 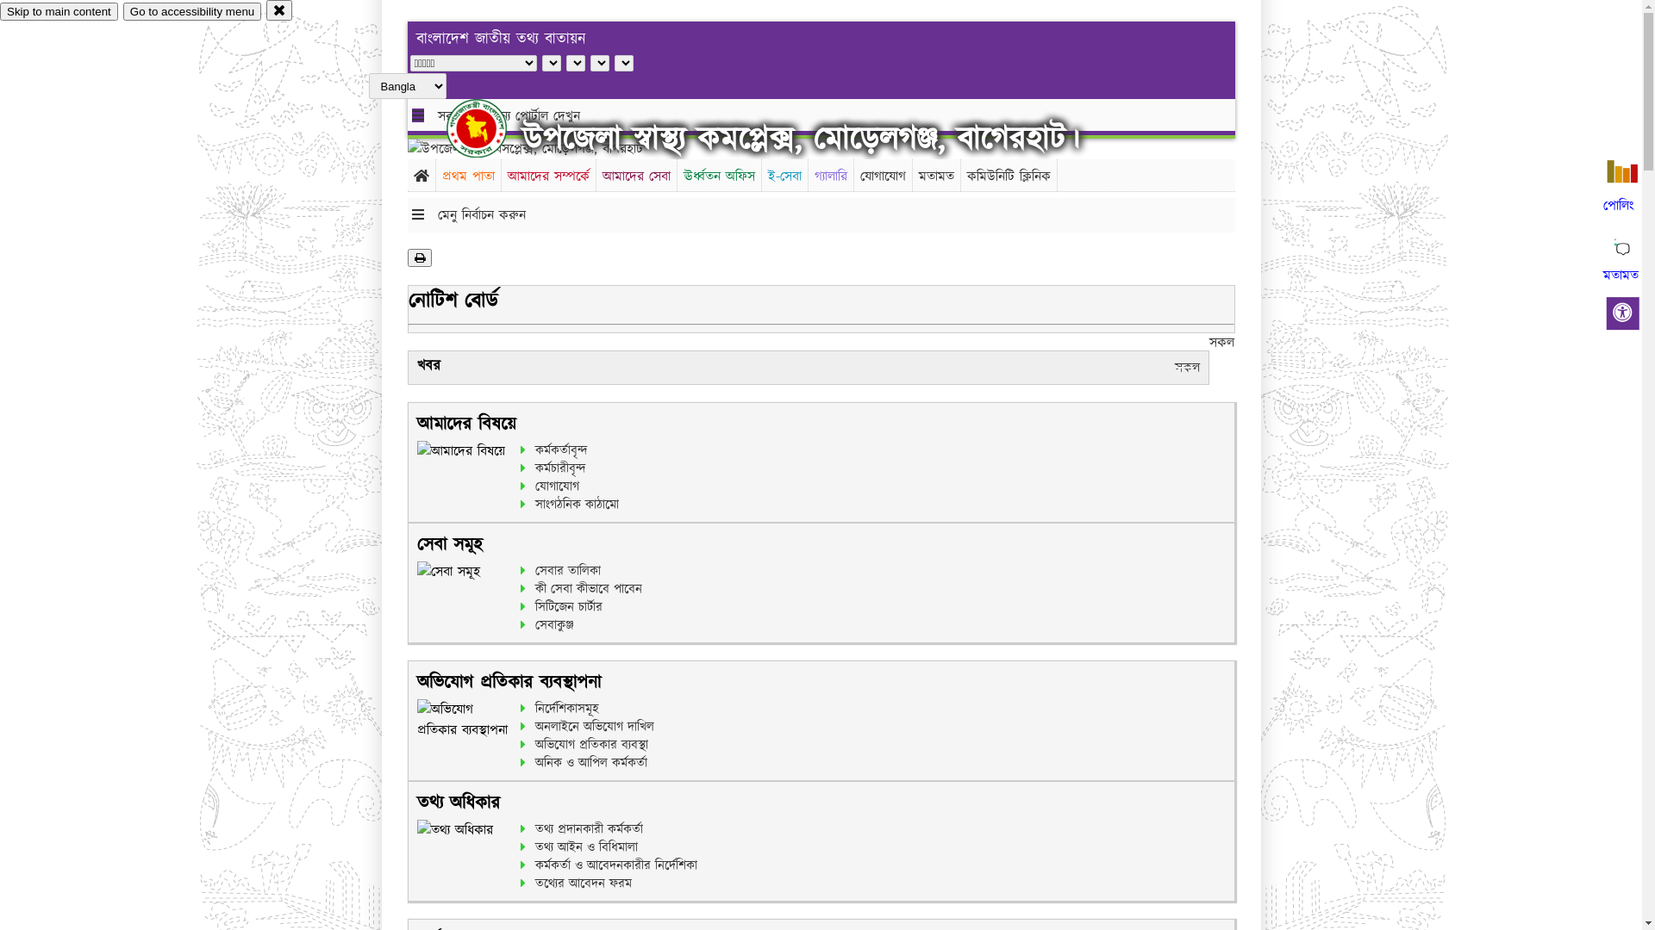 I want to click on close, so click(x=279, y=10).